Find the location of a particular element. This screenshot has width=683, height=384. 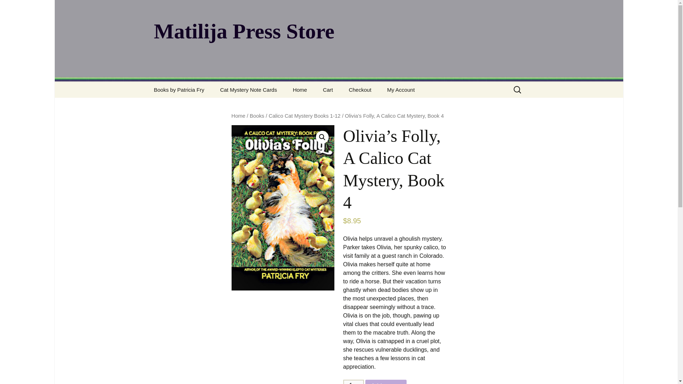

1 is located at coordinates (354, 382).